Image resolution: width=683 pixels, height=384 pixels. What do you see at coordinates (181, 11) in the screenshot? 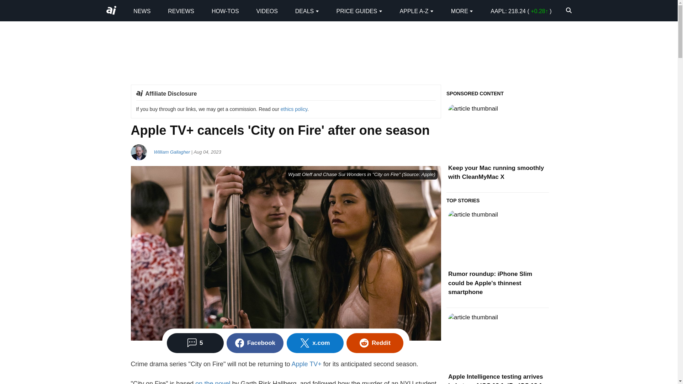
I see `REVIEWS` at bounding box center [181, 11].